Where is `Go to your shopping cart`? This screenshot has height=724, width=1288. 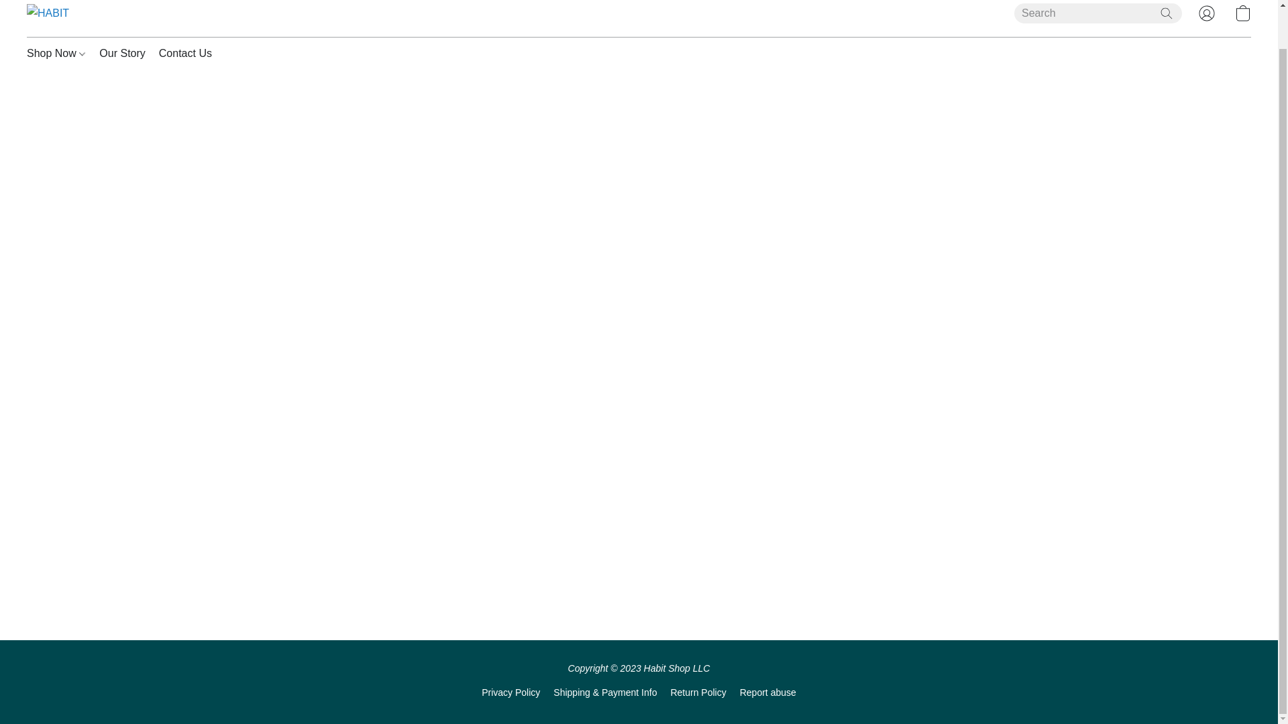 Go to your shopping cart is located at coordinates (1242, 14).